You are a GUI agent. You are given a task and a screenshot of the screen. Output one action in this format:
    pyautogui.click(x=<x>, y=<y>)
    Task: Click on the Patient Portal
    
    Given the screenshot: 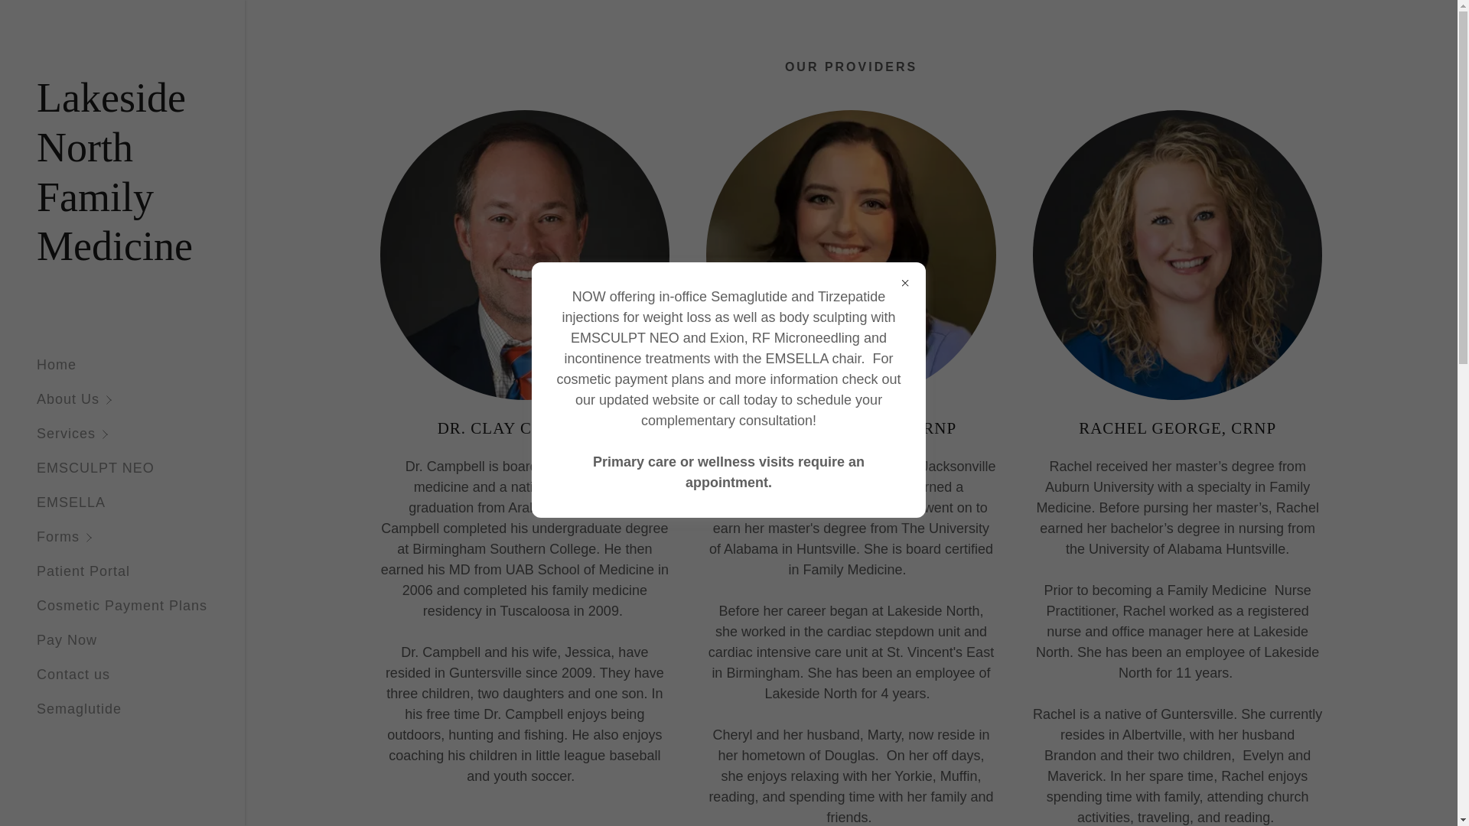 What is the action you would take?
    pyautogui.click(x=83, y=571)
    